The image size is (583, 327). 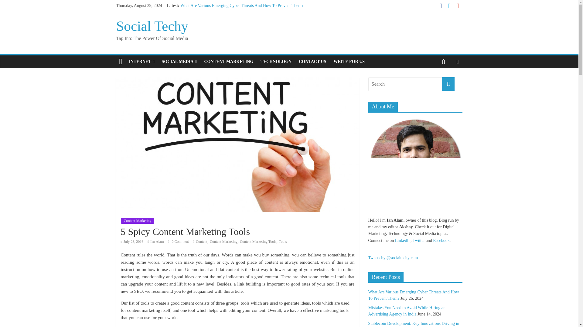 What do you see at coordinates (349, 61) in the screenshot?
I see `WRITE FOR US` at bounding box center [349, 61].